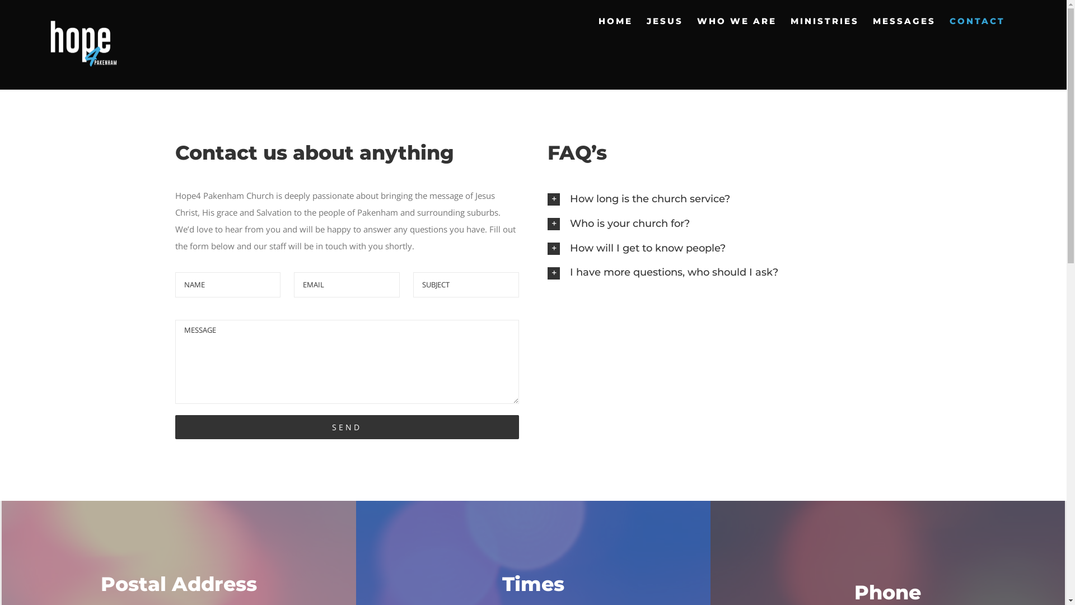 This screenshot has width=1075, height=605. What do you see at coordinates (347, 427) in the screenshot?
I see `Send` at bounding box center [347, 427].